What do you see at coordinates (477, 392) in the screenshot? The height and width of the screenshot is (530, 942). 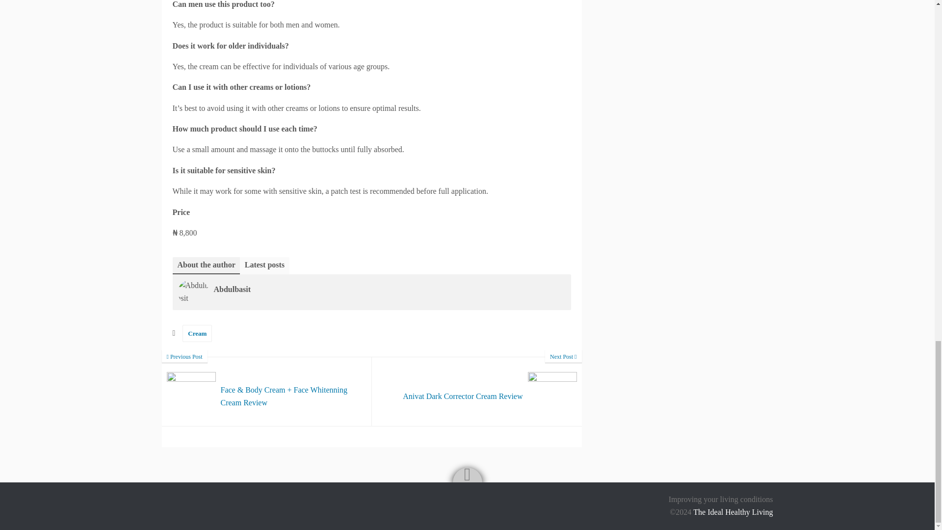 I see `Anivat Dark Corrector Cream Review` at bounding box center [477, 392].